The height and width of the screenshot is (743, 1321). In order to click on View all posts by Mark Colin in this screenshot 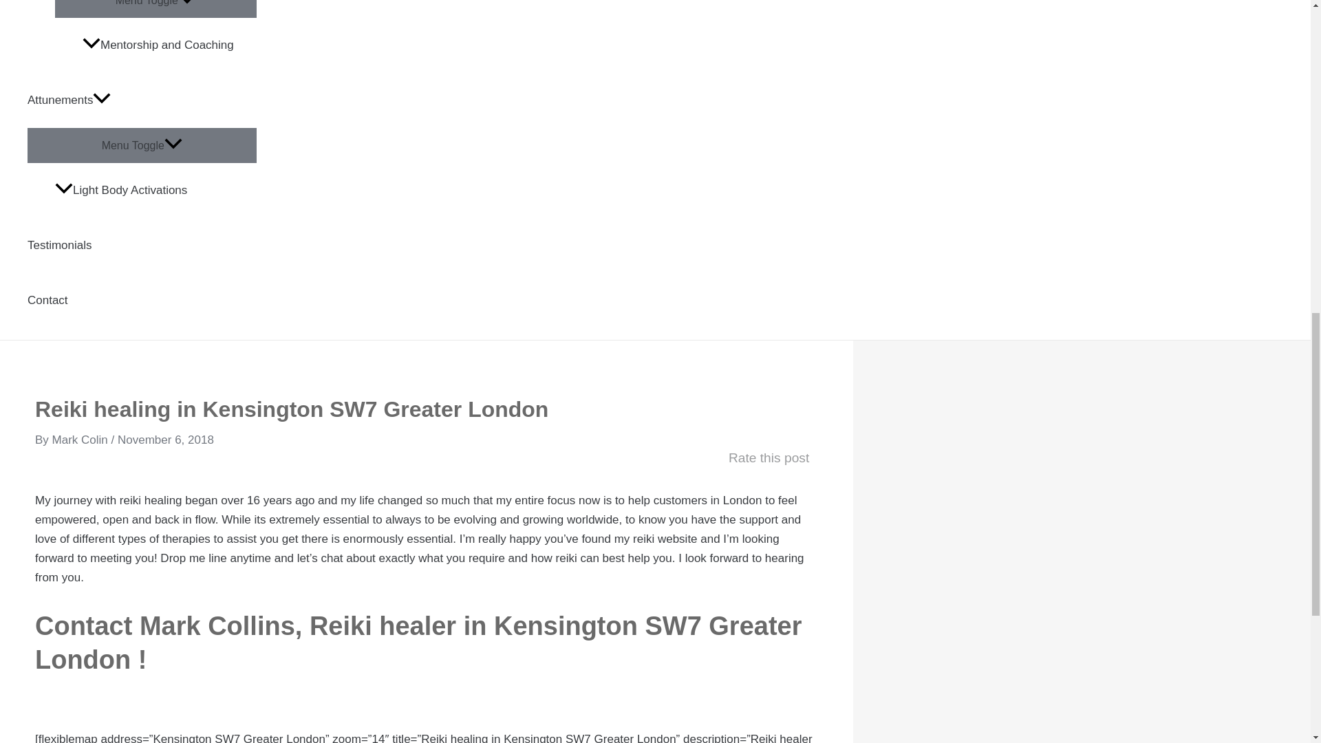, I will do `click(81, 440)`.